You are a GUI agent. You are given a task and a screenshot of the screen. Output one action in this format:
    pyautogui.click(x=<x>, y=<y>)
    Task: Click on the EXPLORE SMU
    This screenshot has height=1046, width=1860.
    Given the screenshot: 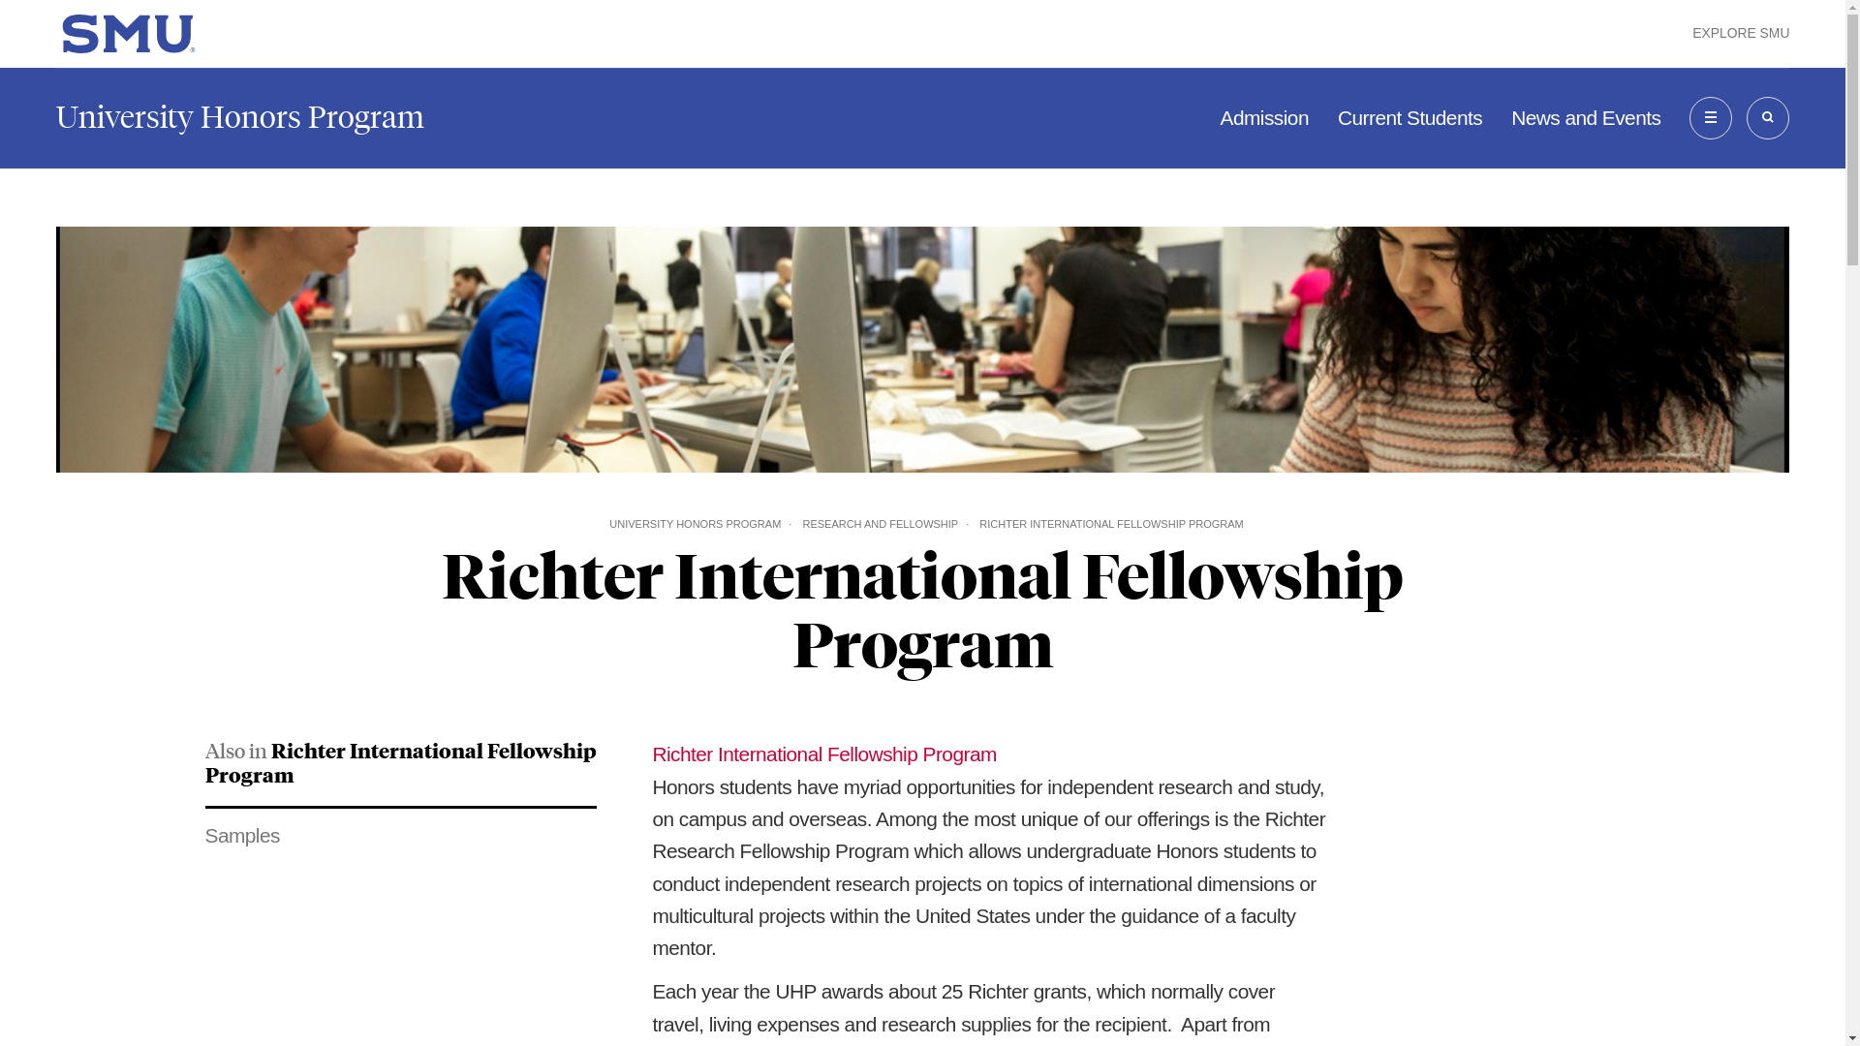 What is the action you would take?
    pyautogui.click(x=1741, y=33)
    